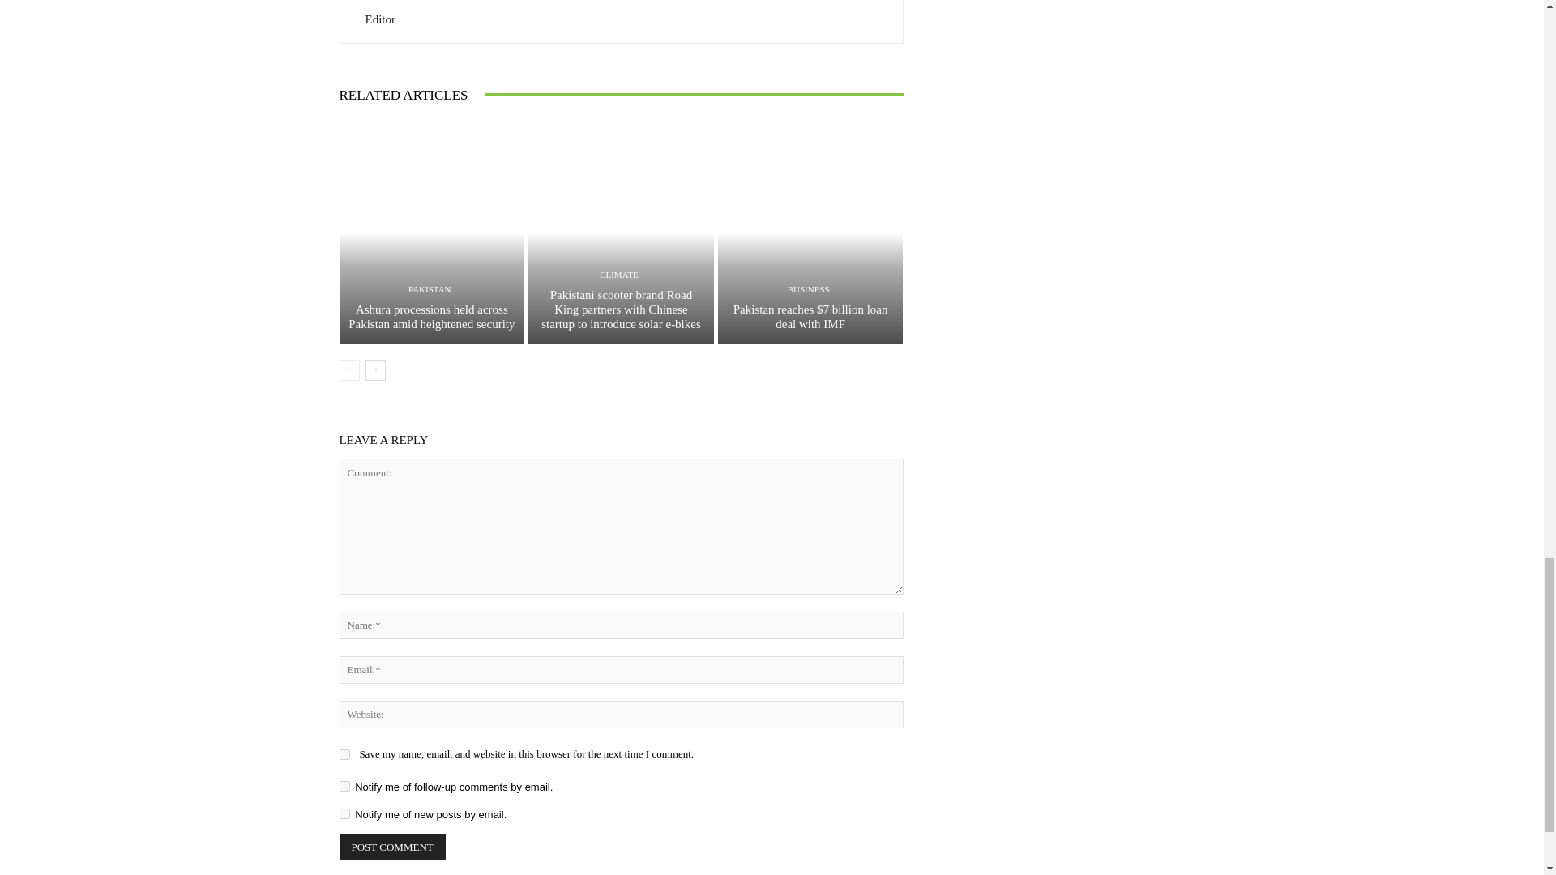  Describe the element at coordinates (344, 813) in the screenshot. I see `subscribe` at that location.